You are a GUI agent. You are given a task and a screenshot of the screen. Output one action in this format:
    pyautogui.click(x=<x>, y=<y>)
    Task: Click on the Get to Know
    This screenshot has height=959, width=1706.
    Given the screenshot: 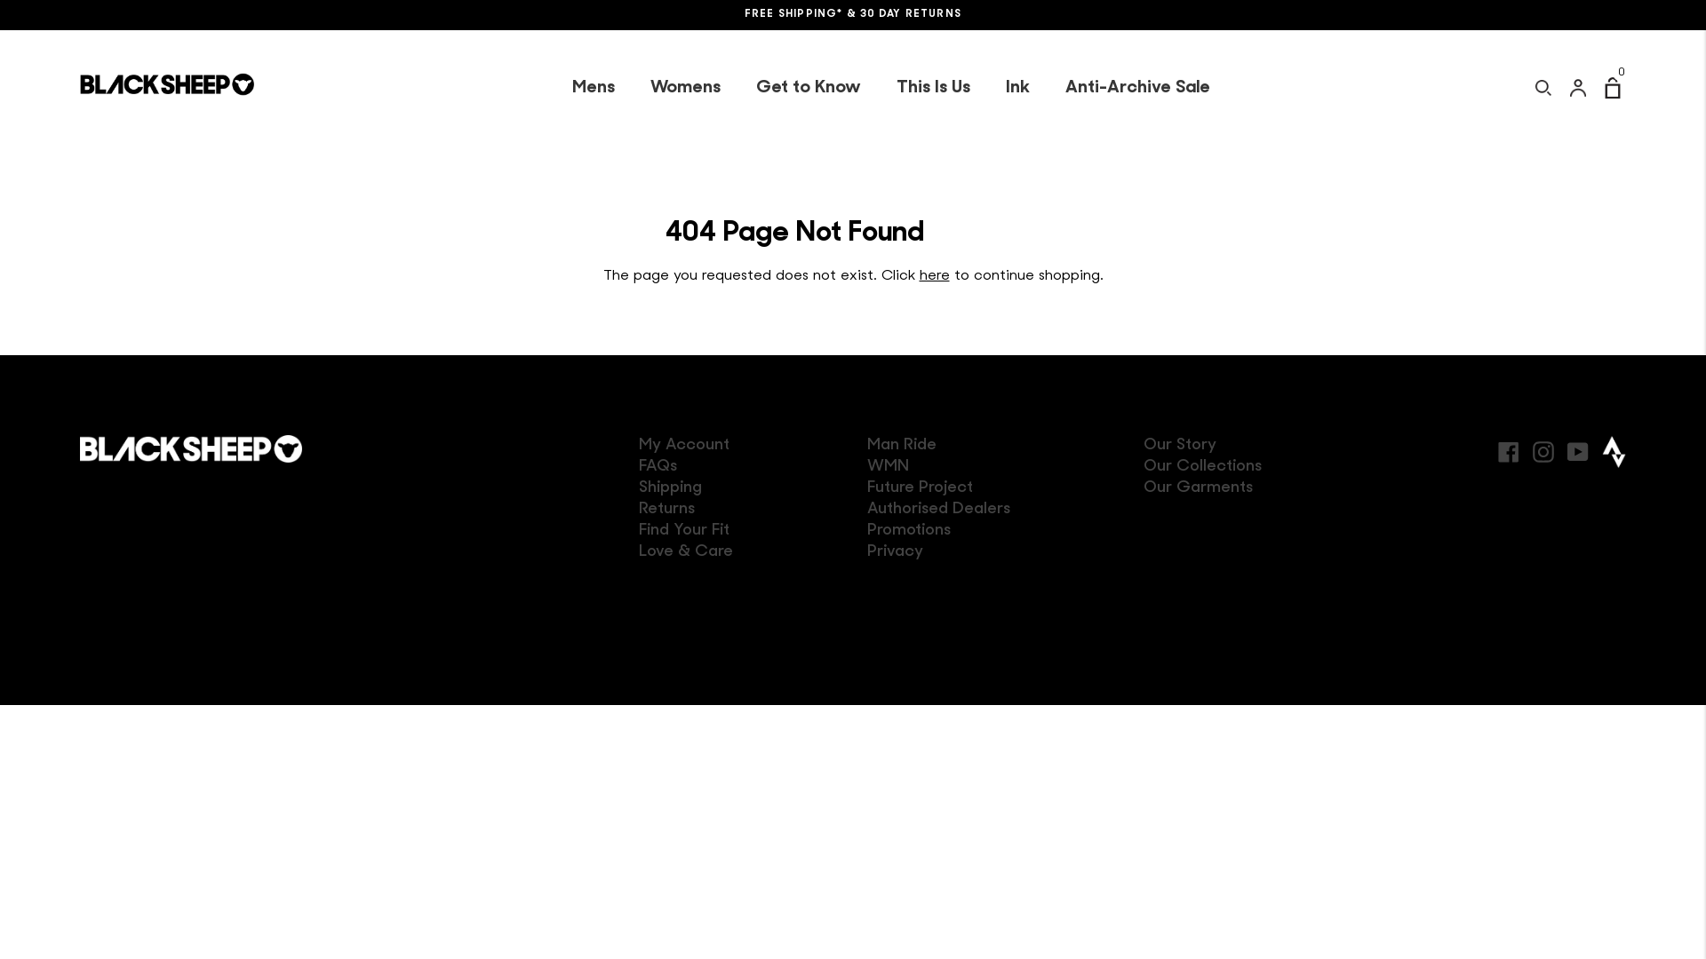 What is the action you would take?
    pyautogui.click(x=807, y=88)
    